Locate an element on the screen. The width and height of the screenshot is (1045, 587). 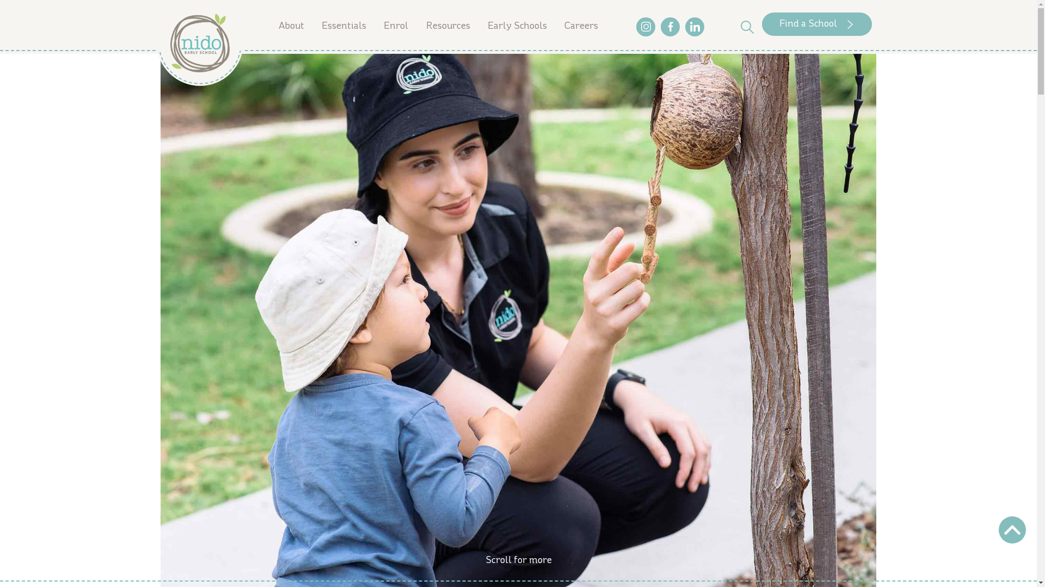
Early Schools is located at coordinates (517, 27).